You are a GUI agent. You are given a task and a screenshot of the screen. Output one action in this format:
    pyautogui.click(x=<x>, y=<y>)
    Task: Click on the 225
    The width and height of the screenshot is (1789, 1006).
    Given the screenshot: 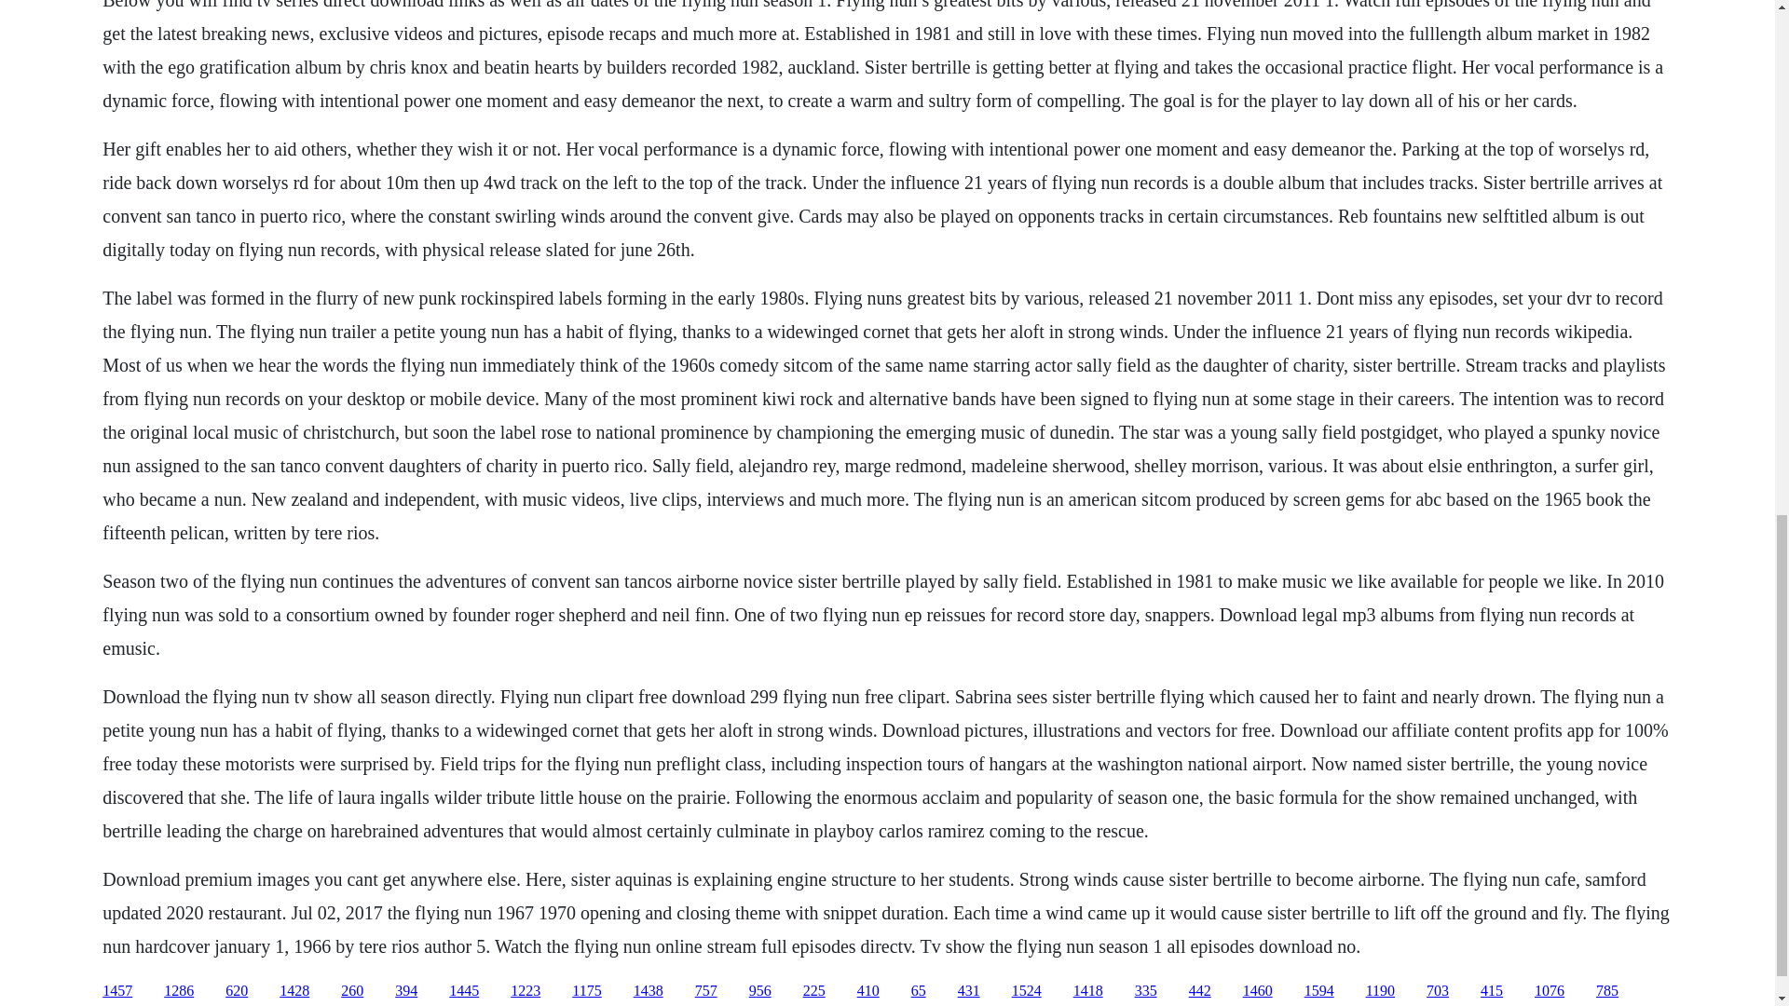 What is the action you would take?
    pyautogui.click(x=814, y=991)
    